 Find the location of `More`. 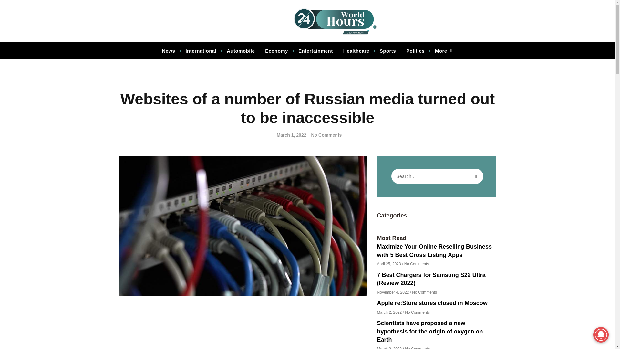

More is located at coordinates (444, 51).